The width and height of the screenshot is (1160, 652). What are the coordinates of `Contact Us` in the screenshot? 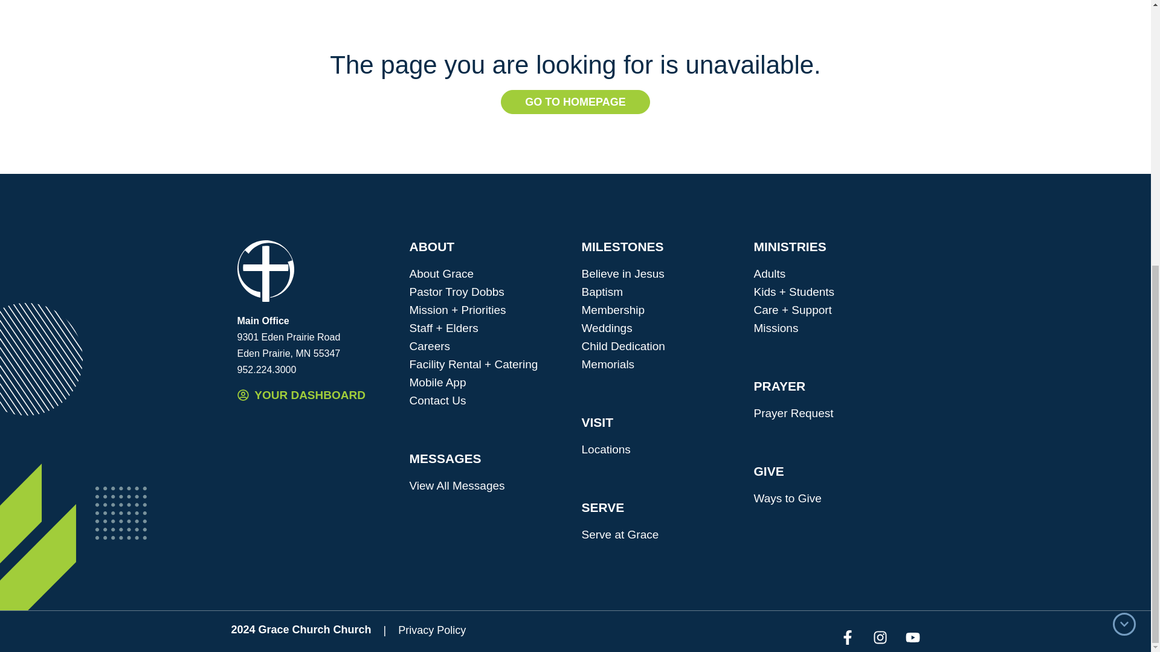 It's located at (489, 401).